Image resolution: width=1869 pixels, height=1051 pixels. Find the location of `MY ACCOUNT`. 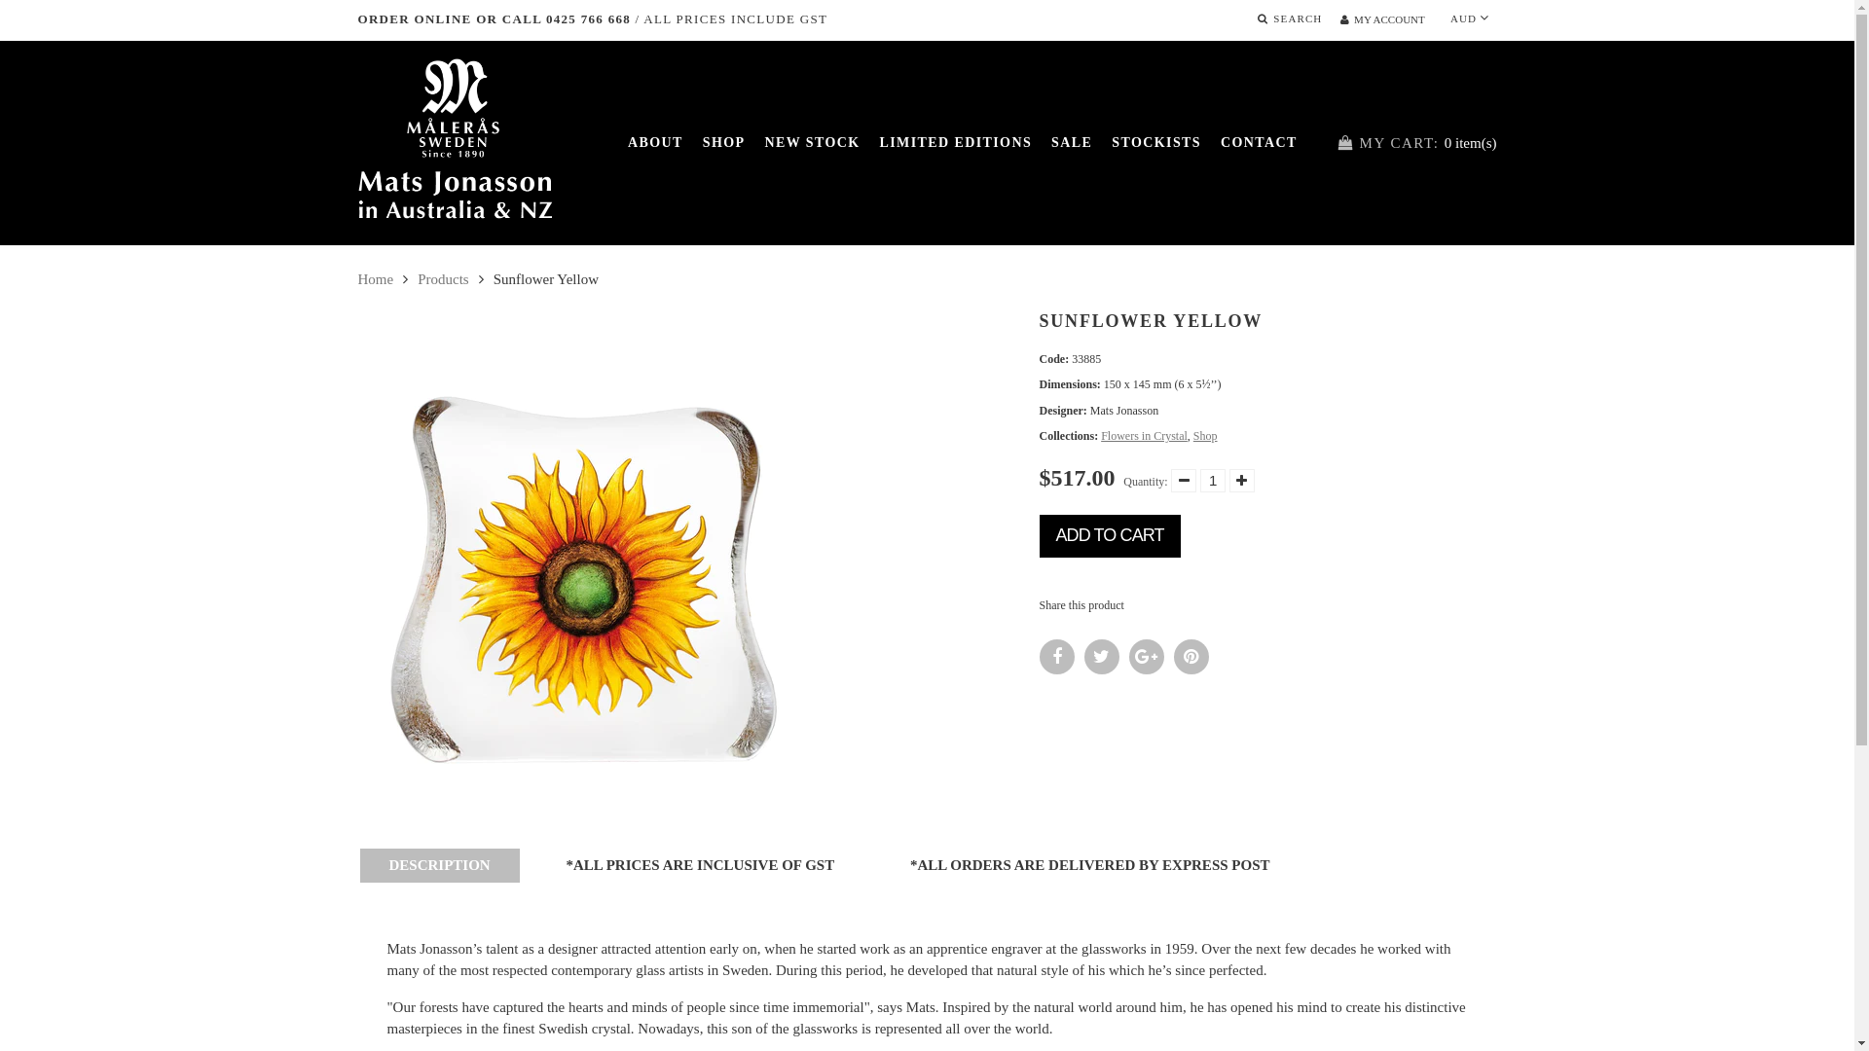

MY ACCOUNT is located at coordinates (1382, 19).